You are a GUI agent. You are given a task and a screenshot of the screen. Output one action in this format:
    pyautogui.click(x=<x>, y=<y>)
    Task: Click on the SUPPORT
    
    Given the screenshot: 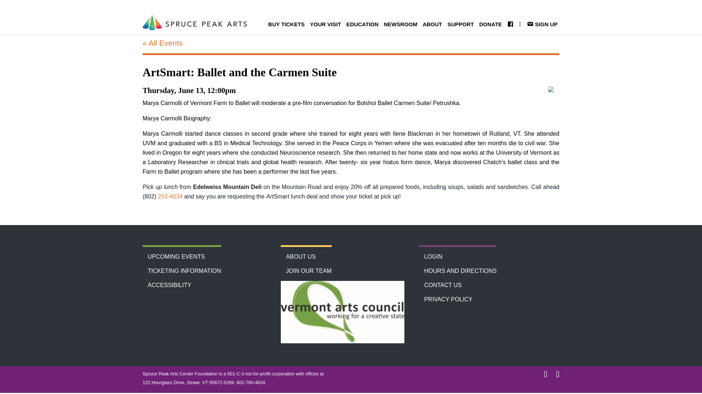 What is the action you would take?
    pyautogui.click(x=461, y=24)
    